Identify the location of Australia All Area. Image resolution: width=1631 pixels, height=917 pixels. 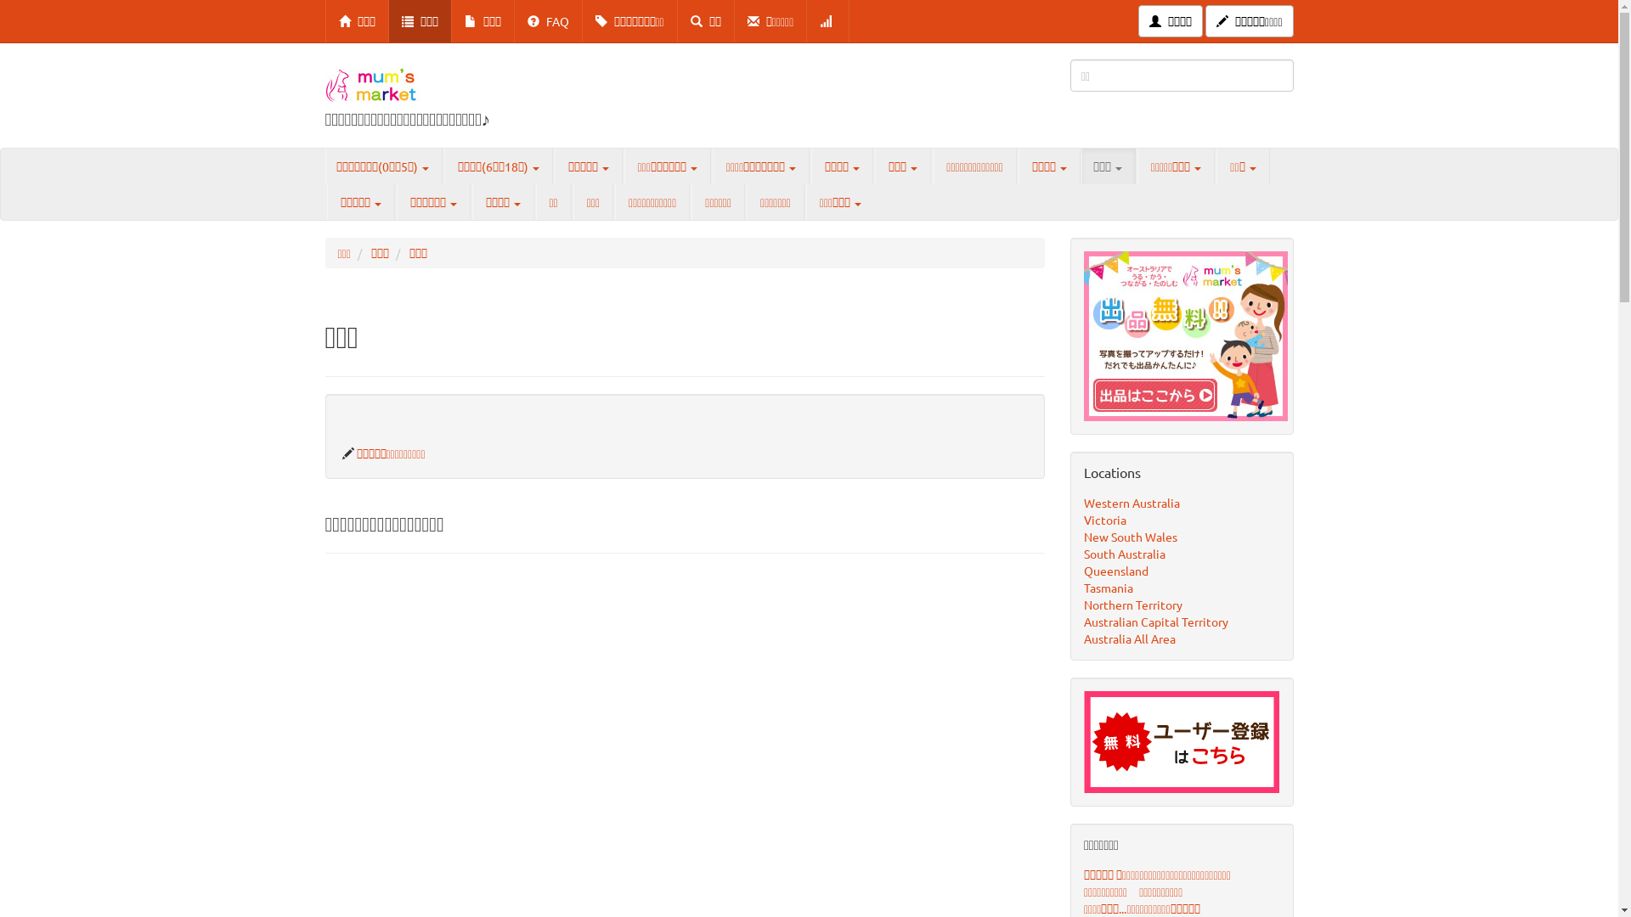
(1130, 639).